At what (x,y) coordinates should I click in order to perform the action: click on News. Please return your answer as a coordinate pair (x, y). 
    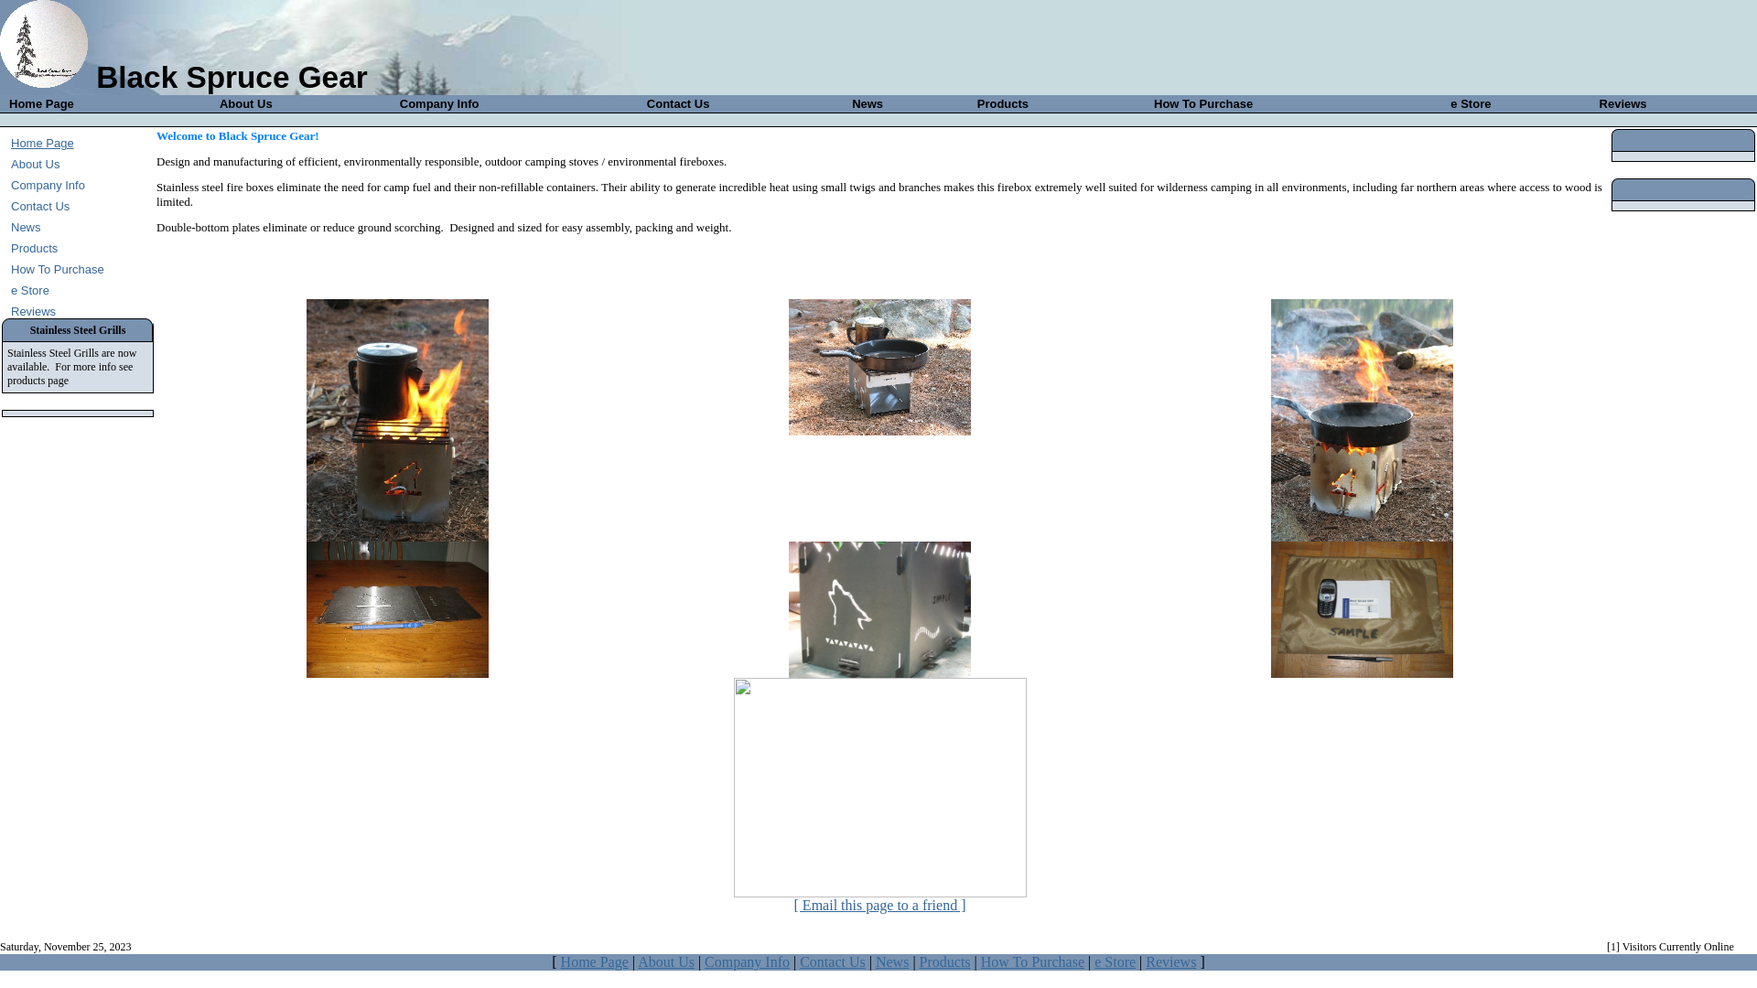
    Looking at the image, I should click on (26, 227).